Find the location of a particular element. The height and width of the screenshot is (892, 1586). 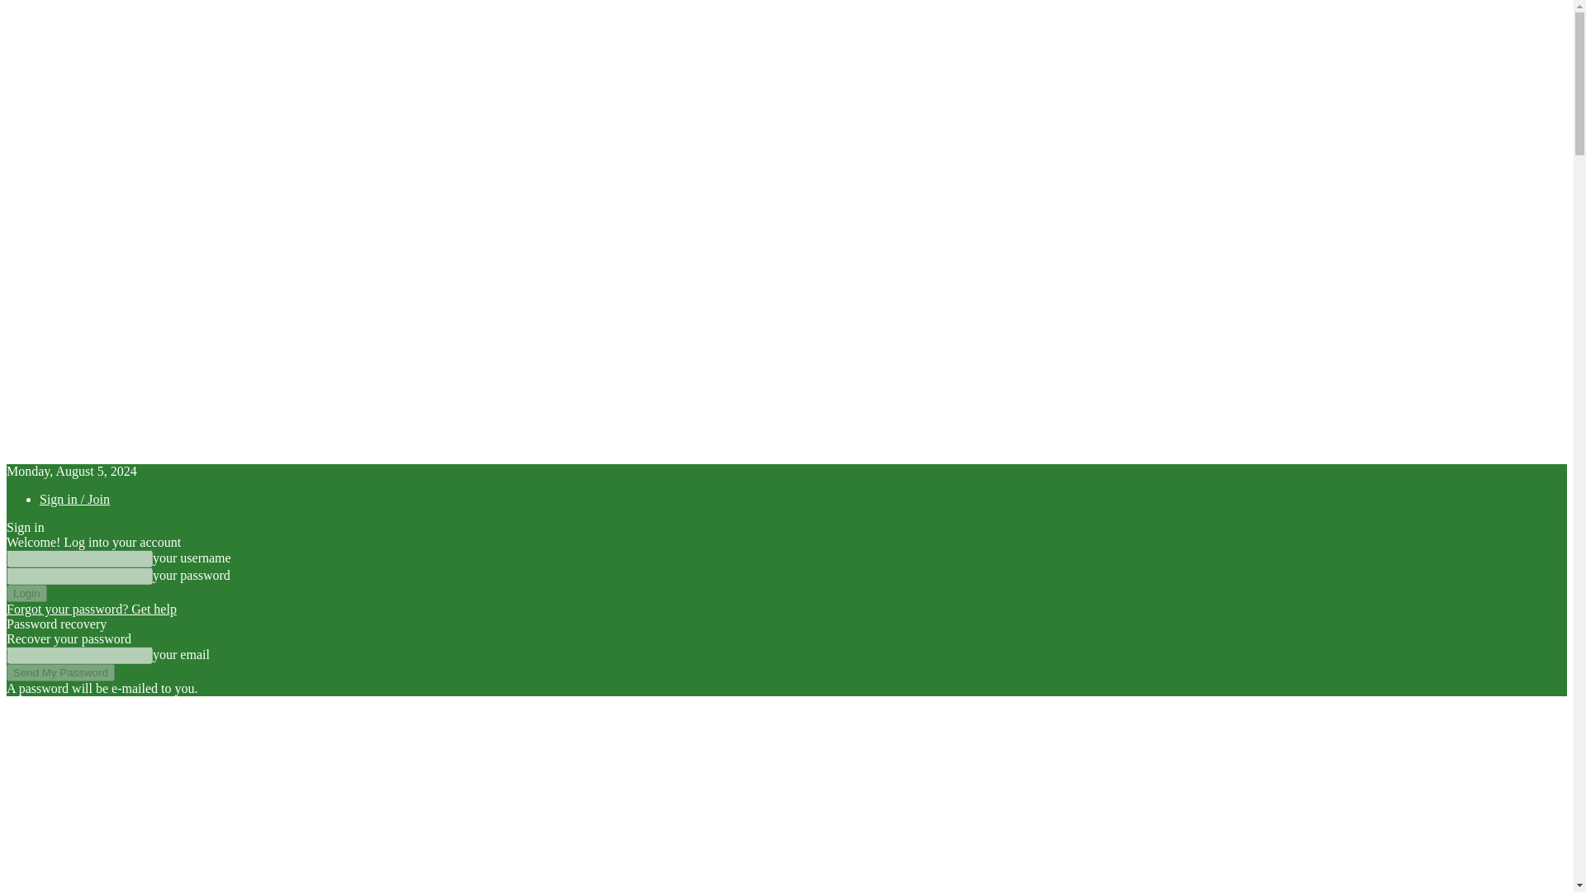

Forgot your password? Get help is located at coordinates (91, 610).